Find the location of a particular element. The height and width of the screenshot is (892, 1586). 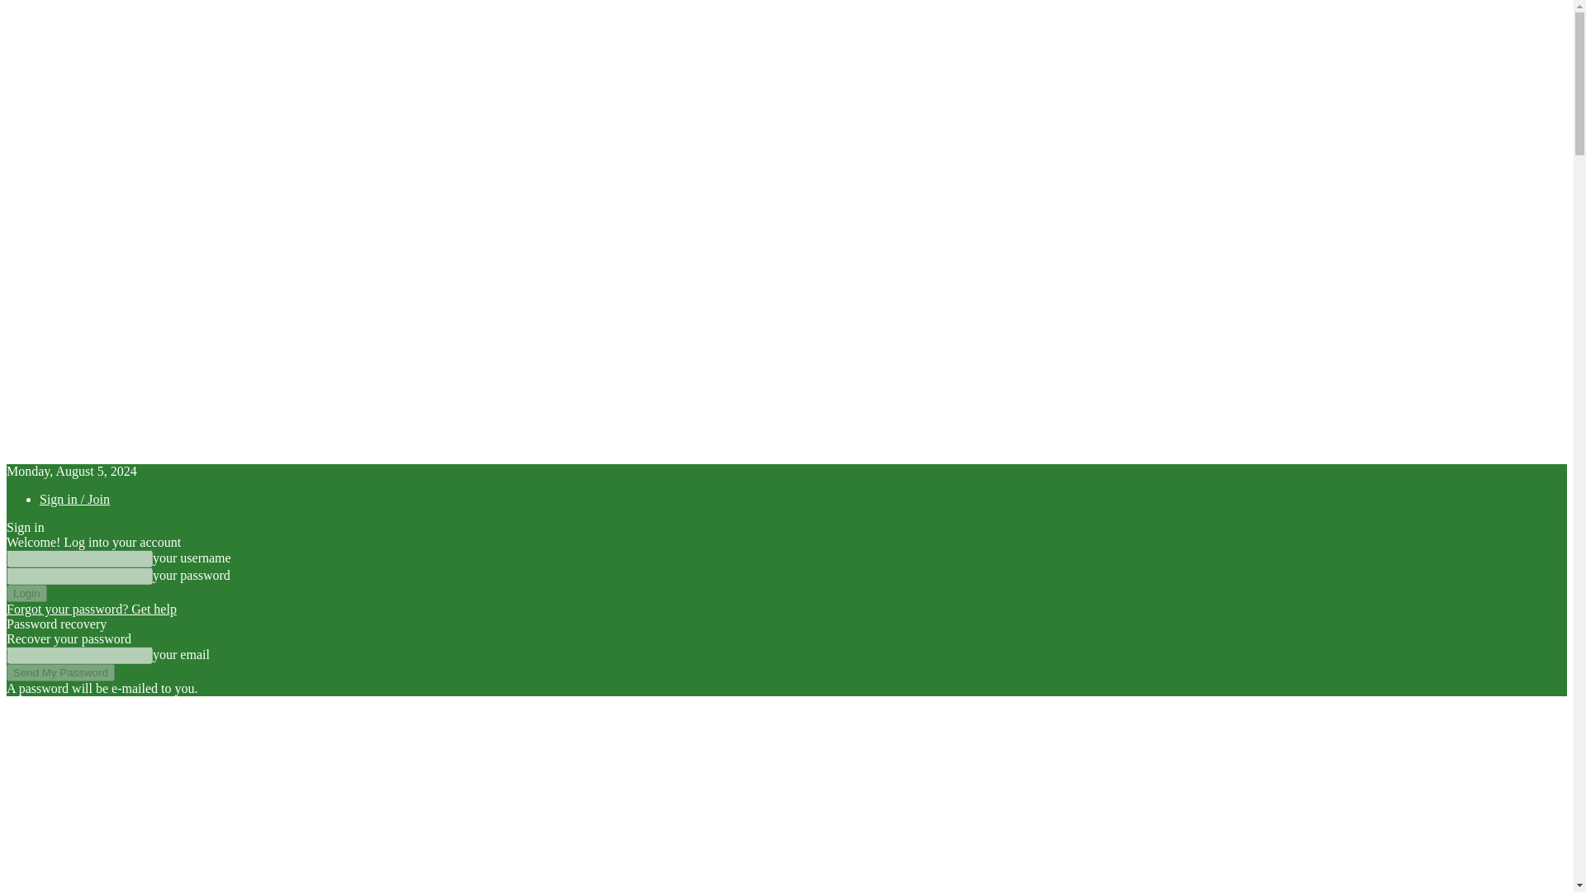

Forgot your password? Get help is located at coordinates (91, 610).